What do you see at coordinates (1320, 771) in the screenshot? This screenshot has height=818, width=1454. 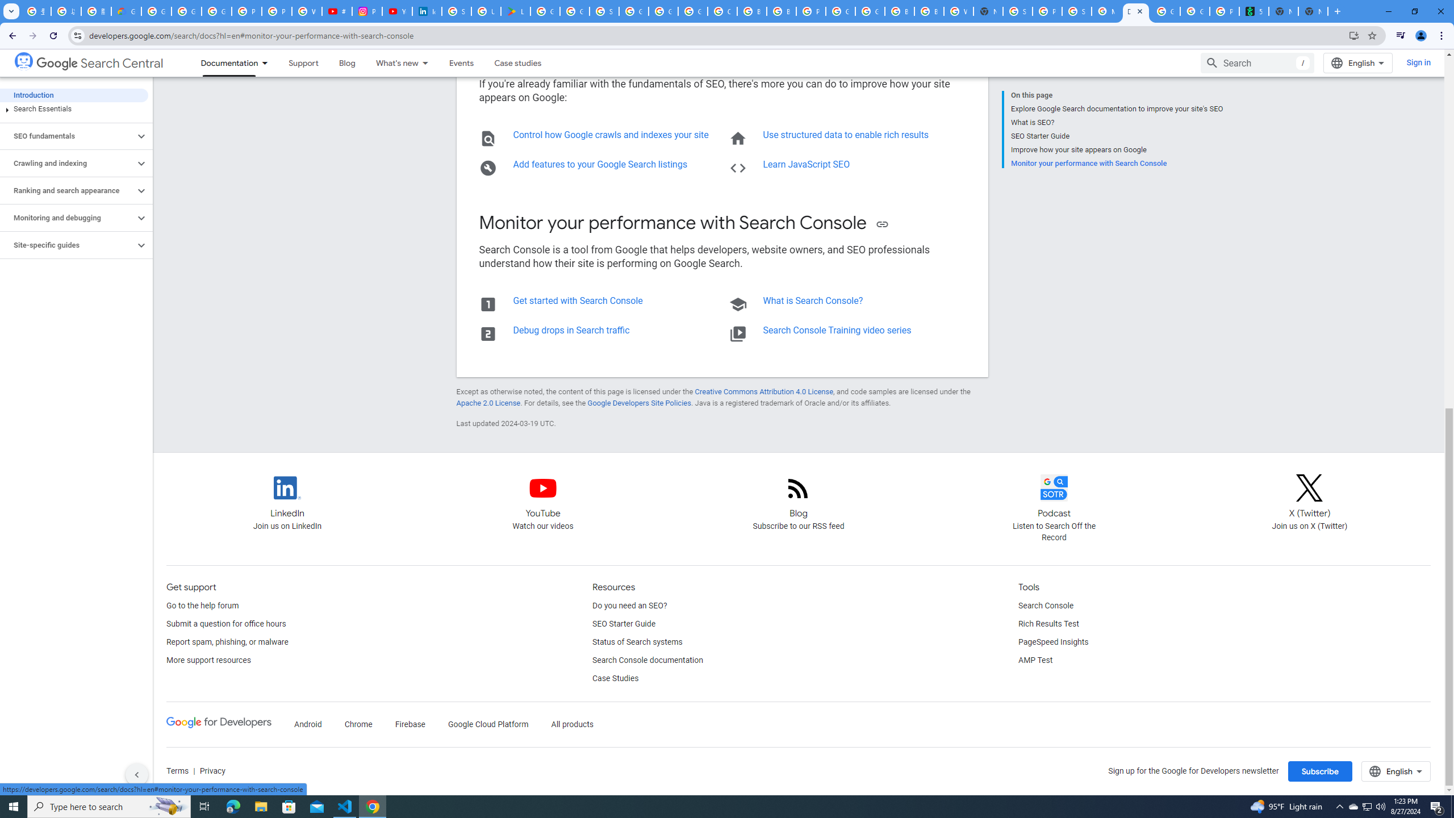 I see `Subscribe` at bounding box center [1320, 771].